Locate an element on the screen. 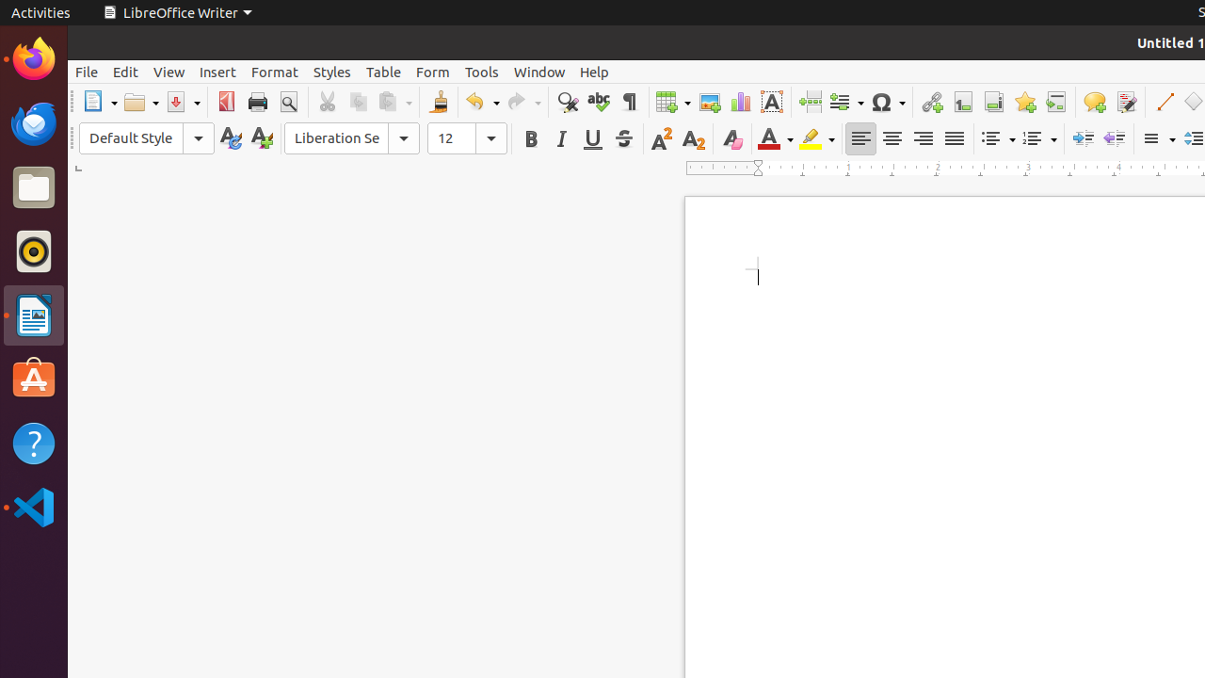  Undo is located at coordinates (482, 102).